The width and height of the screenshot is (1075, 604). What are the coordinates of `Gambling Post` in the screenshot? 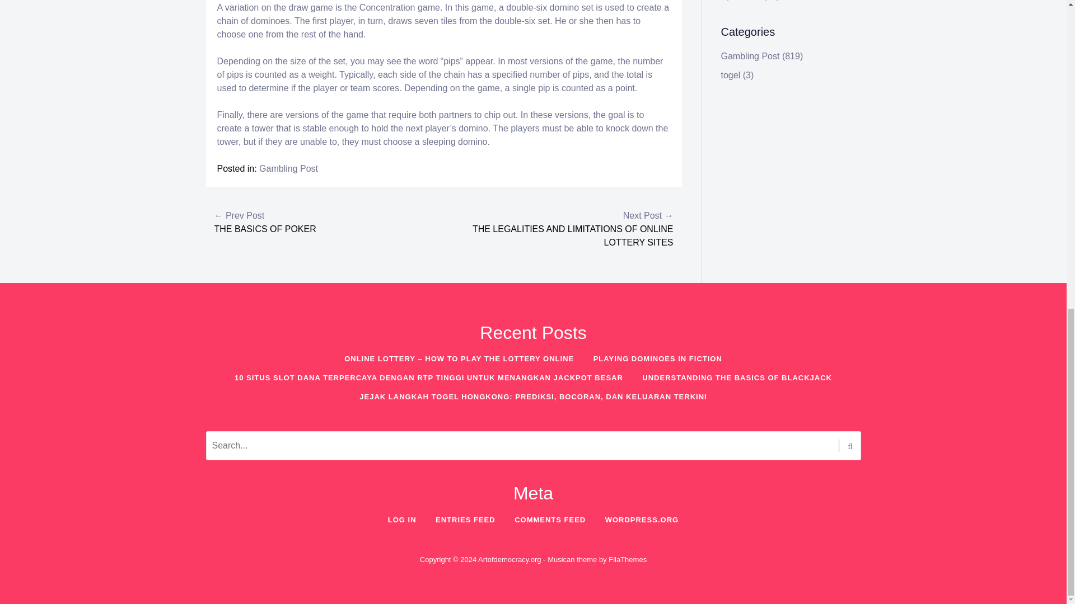 It's located at (288, 168).